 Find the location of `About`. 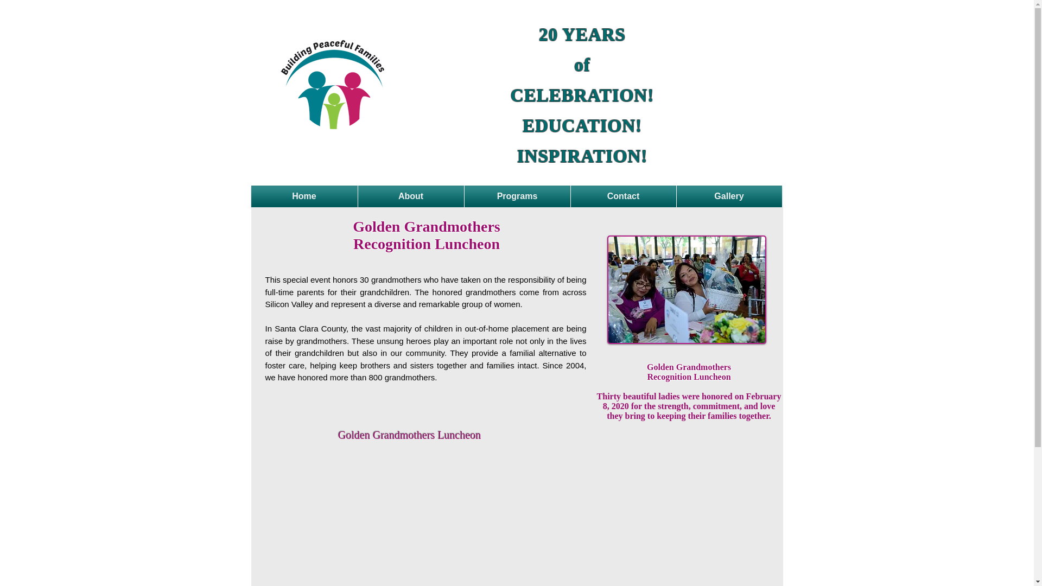

About is located at coordinates (411, 196).